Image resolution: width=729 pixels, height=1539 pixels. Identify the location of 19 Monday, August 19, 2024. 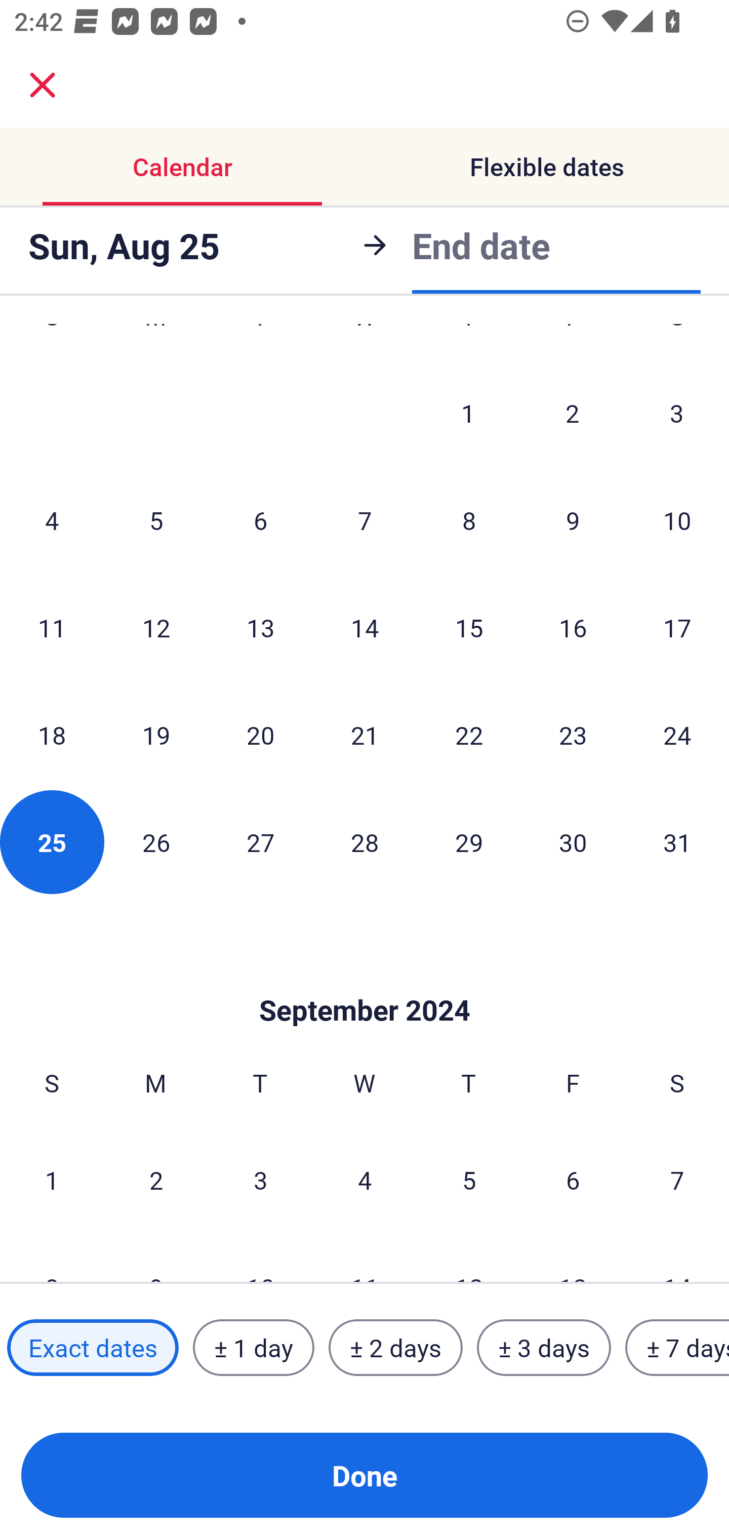
(156, 735).